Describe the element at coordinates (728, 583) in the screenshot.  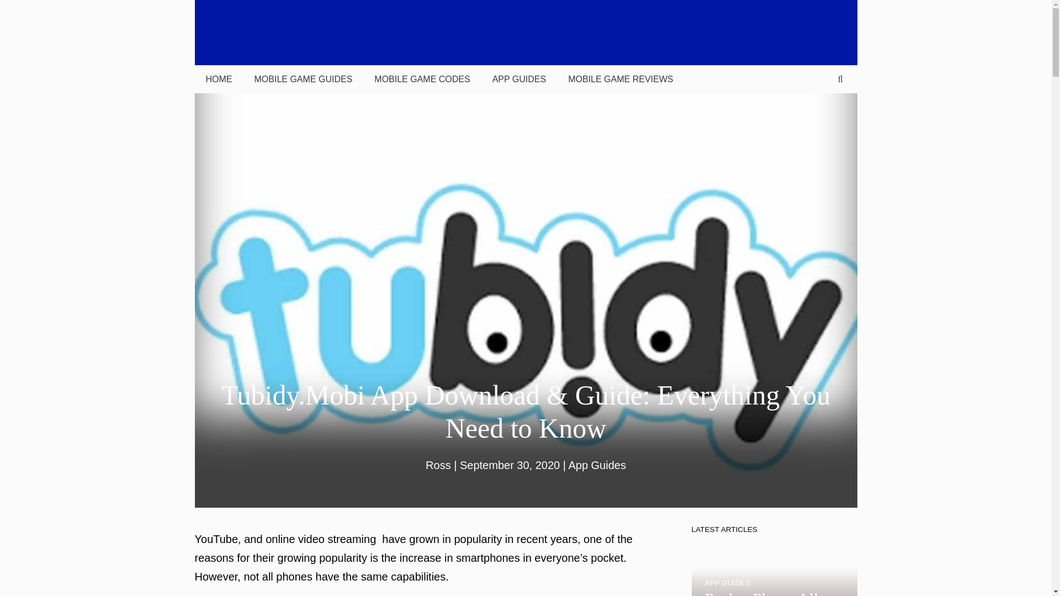
I see `APP GUIDES` at that location.